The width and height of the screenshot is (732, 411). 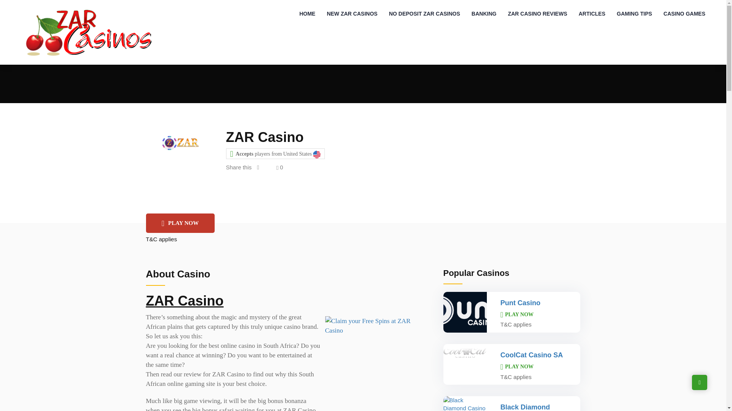 What do you see at coordinates (684, 14) in the screenshot?
I see `CASINO GAMES` at bounding box center [684, 14].